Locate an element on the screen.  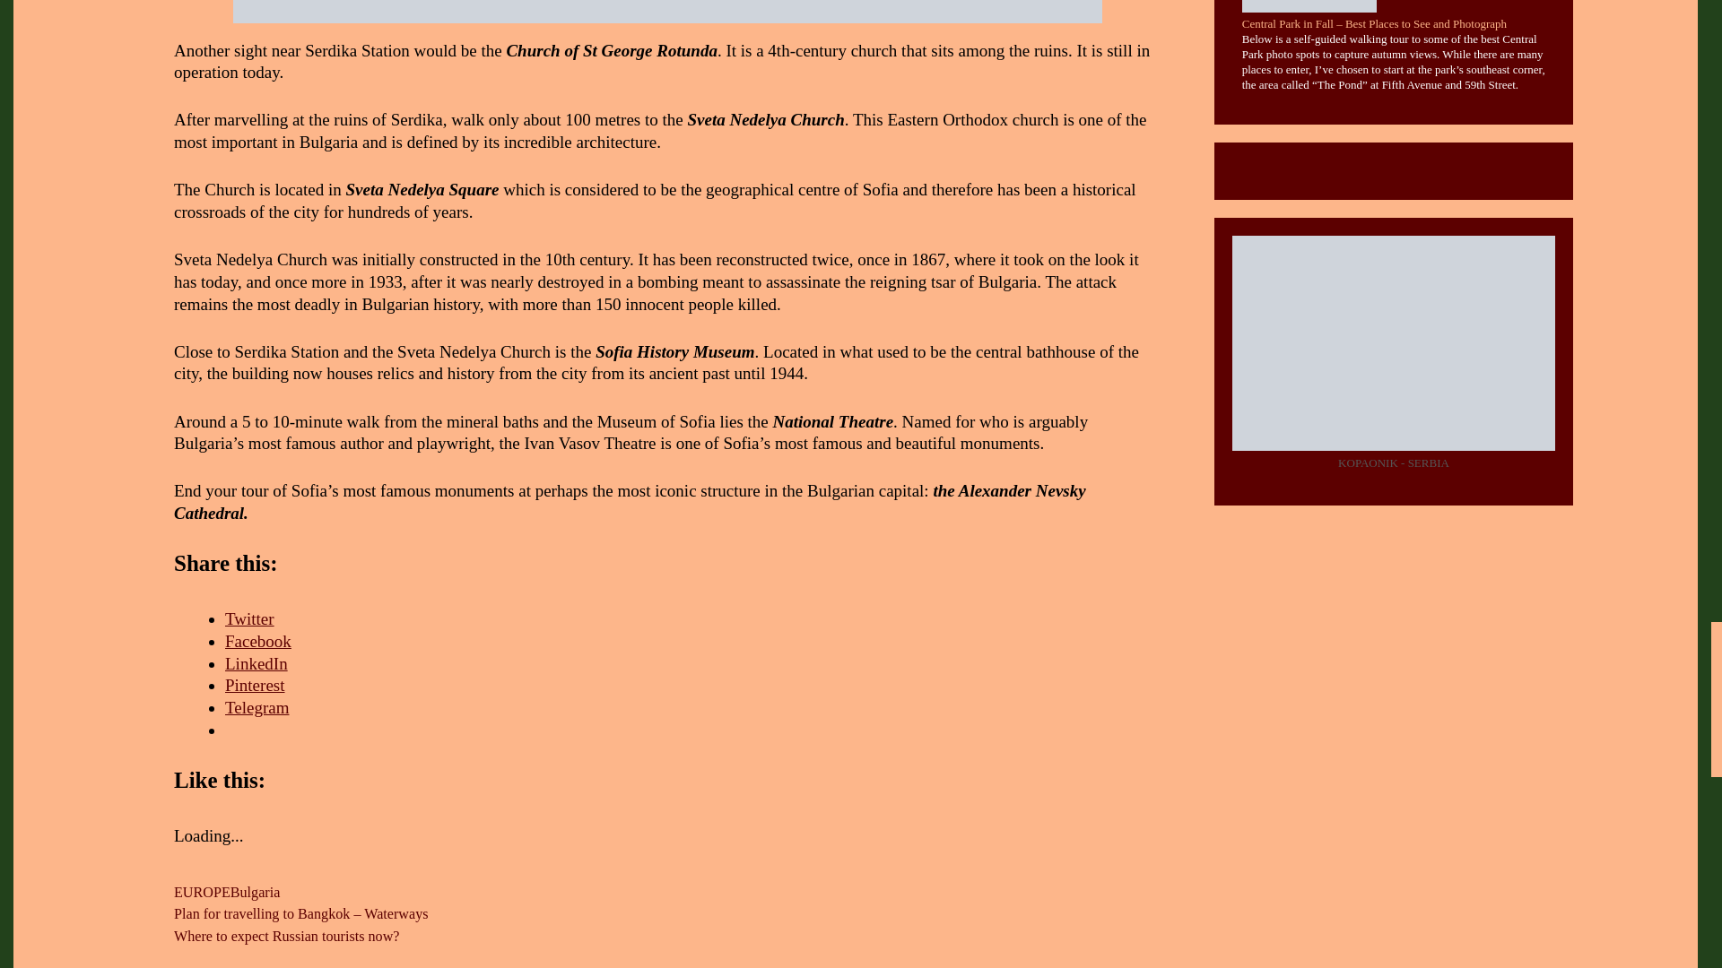
Pinterest is located at coordinates (255, 685).